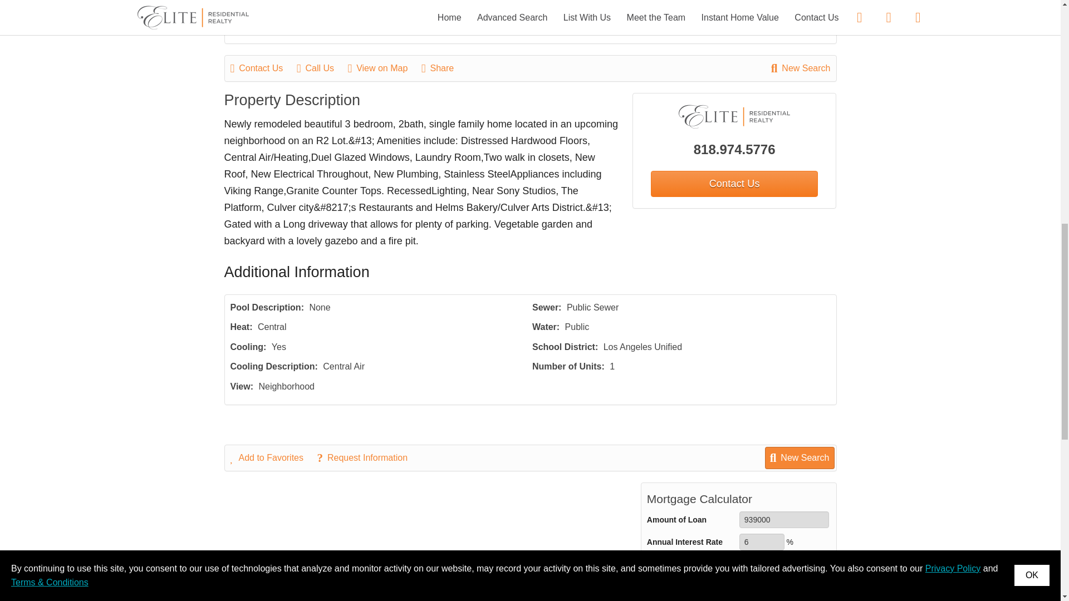 This screenshot has height=601, width=1069. I want to click on 30, so click(762, 564).